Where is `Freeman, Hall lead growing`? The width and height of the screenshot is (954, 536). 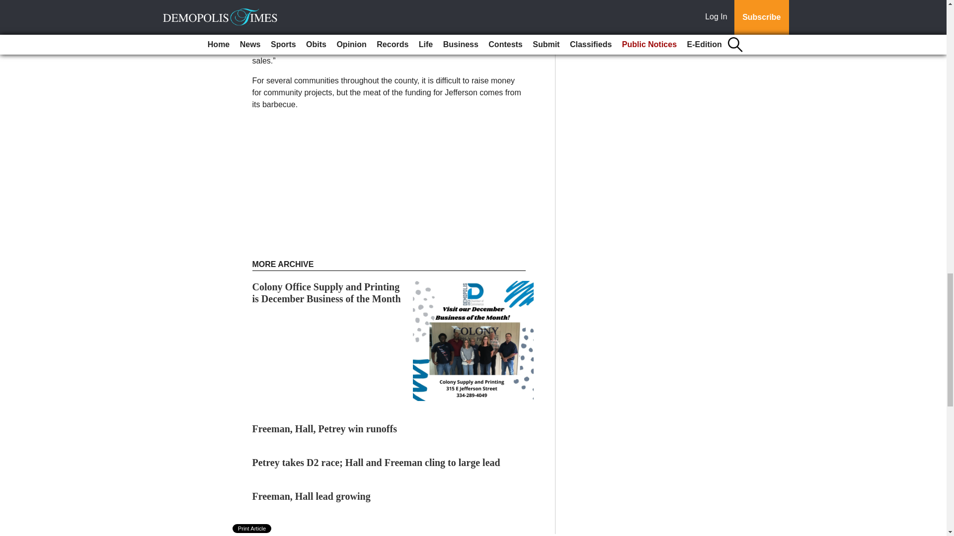
Freeman, Hall lead growing is located at coordinates (312, 496).